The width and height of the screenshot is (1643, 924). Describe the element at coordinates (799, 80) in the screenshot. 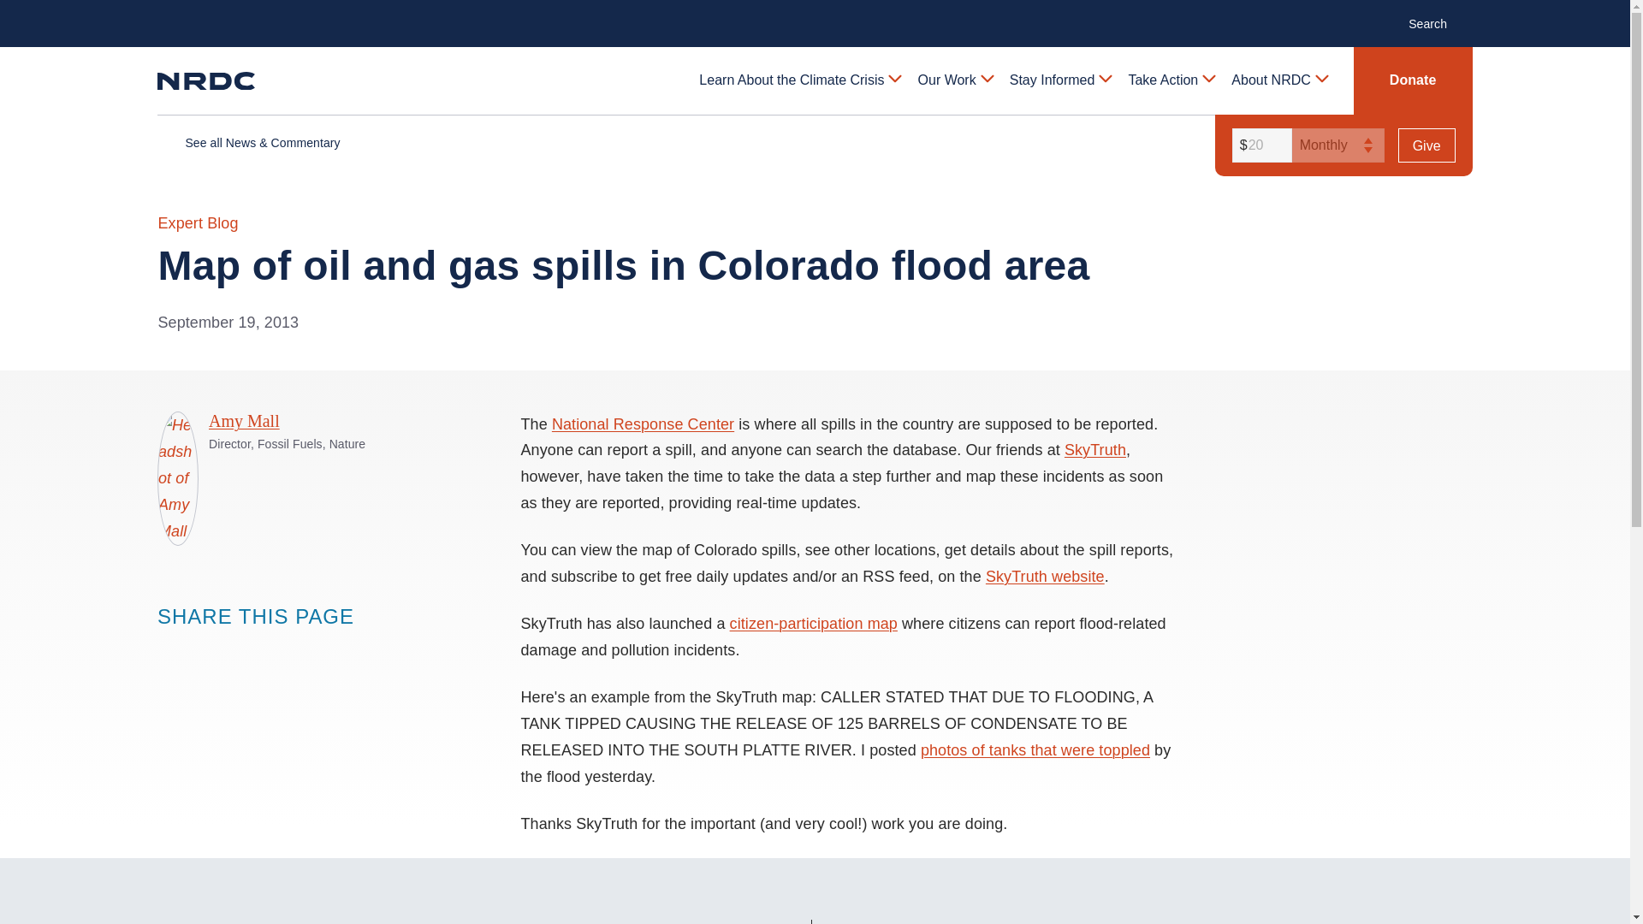

I see `Learn About the Climate Crisis` at that location.